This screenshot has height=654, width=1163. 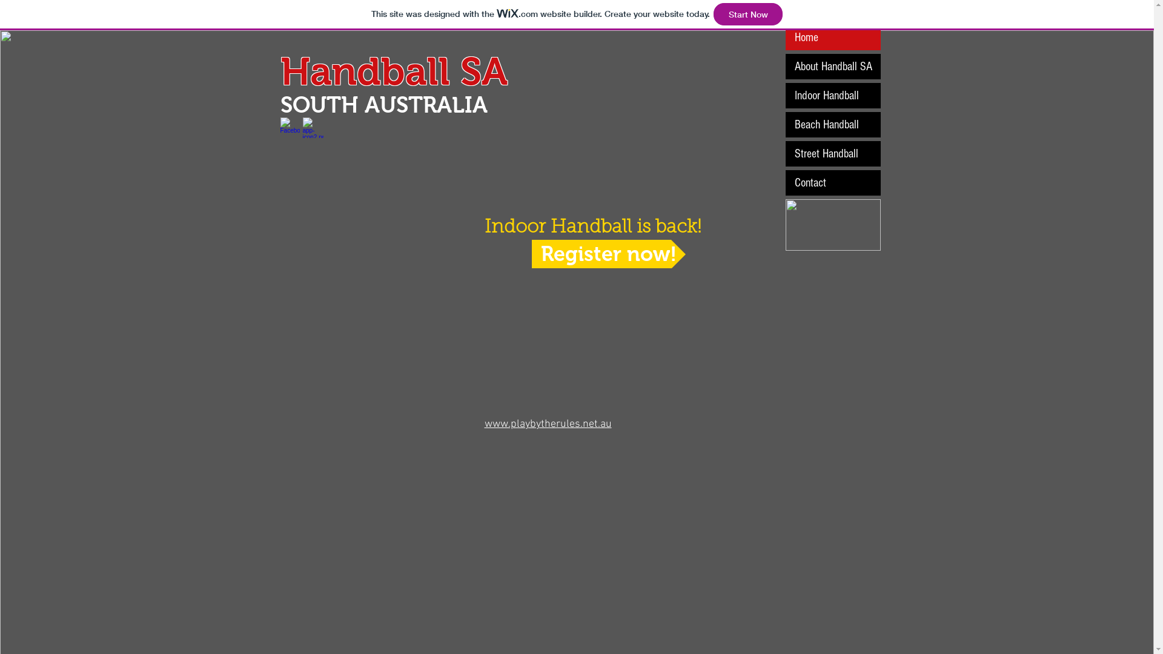 I want to click on Register now!, so click(x=609, y=254).